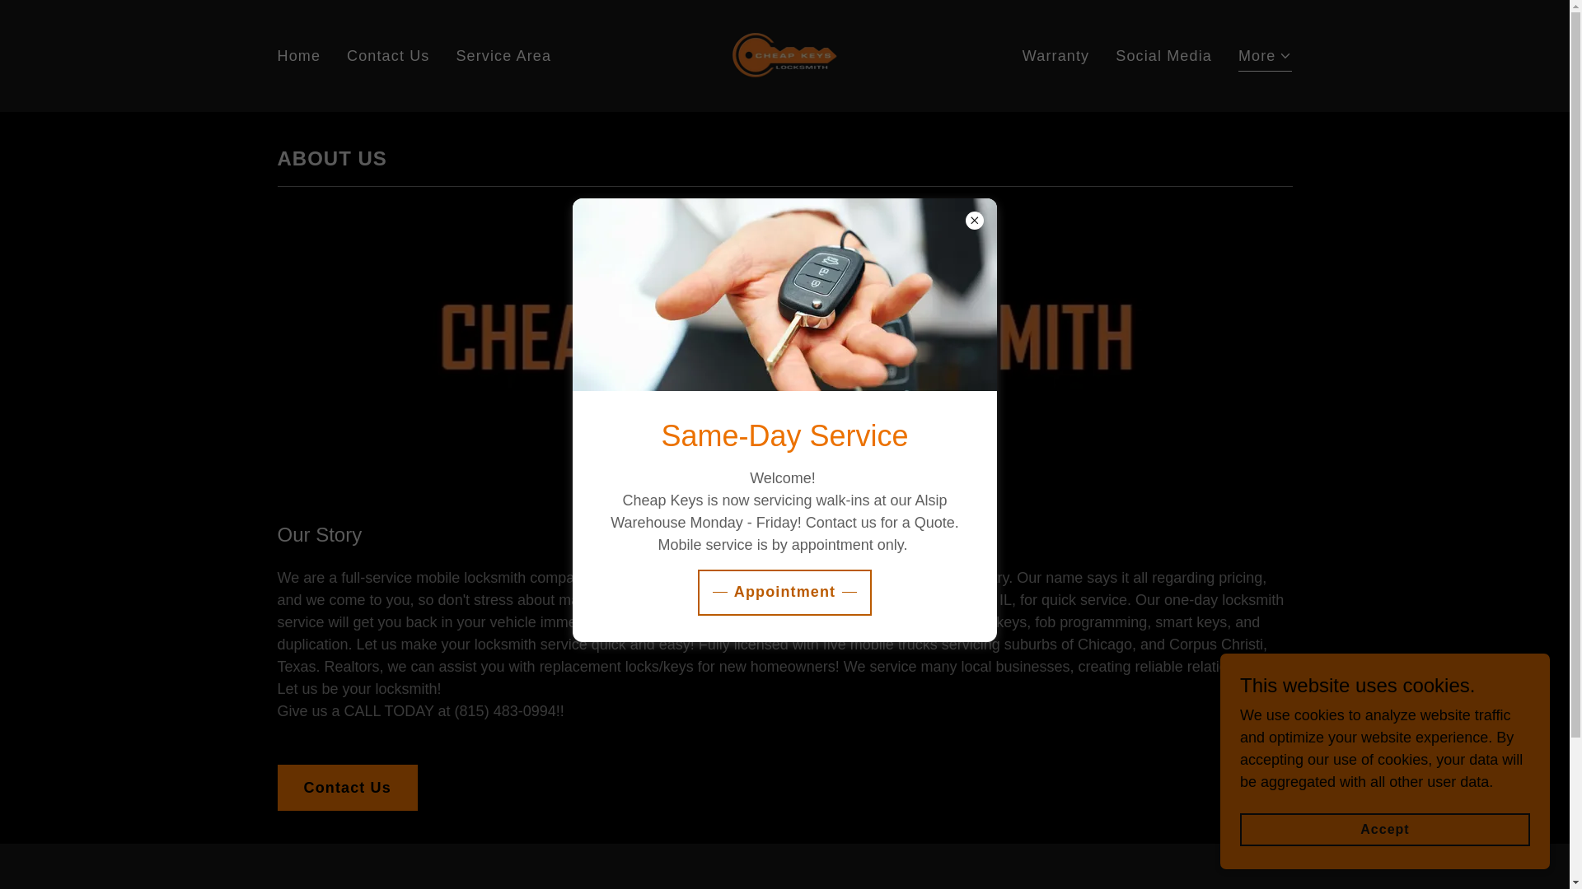  Describe the element at coordinates (1055, 55) in the screenshot. I see `Warranty` at that location.